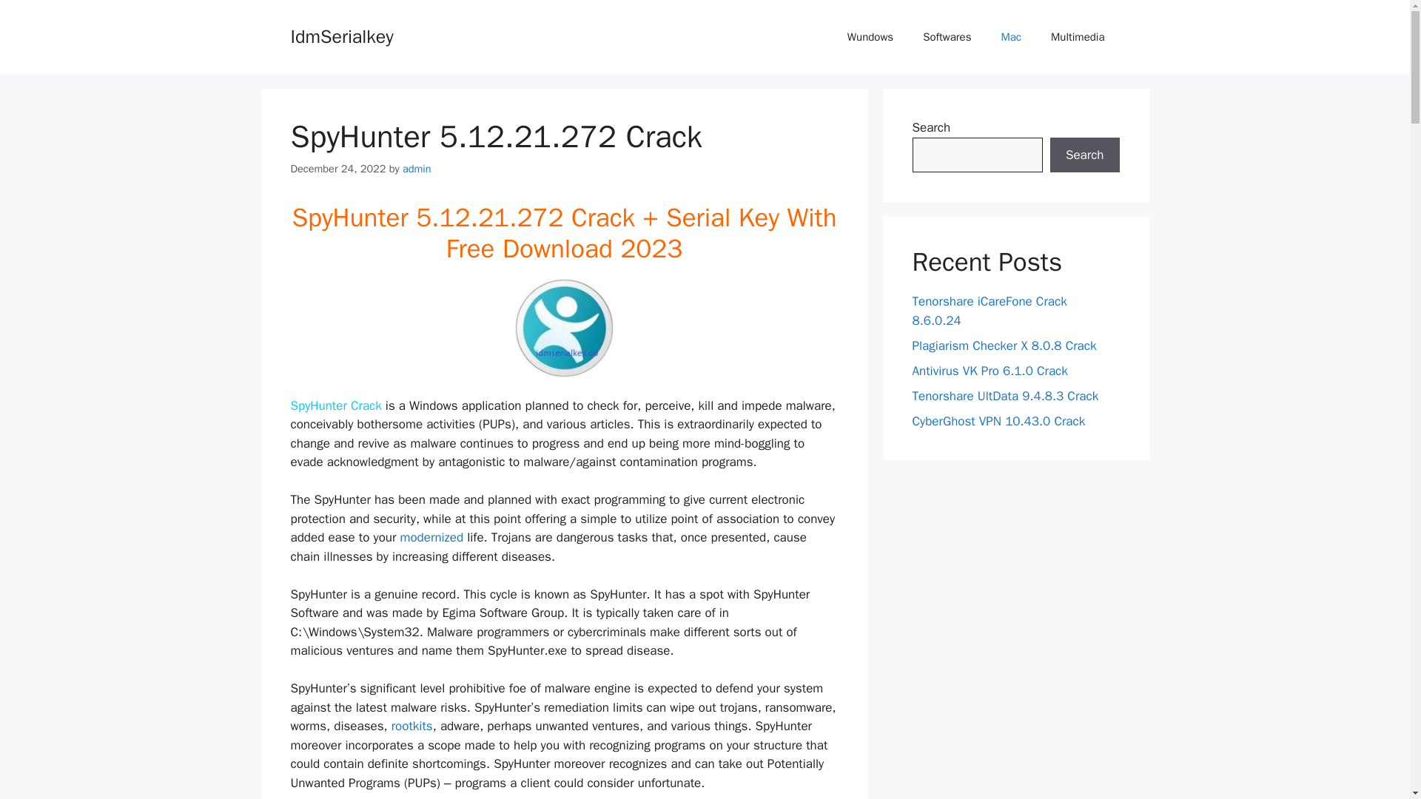 The image size is (1421, 799). What do you see at coordinates (1011, 37) in the screenshot?
I see `Mac` at bounding box center [1011, 37].